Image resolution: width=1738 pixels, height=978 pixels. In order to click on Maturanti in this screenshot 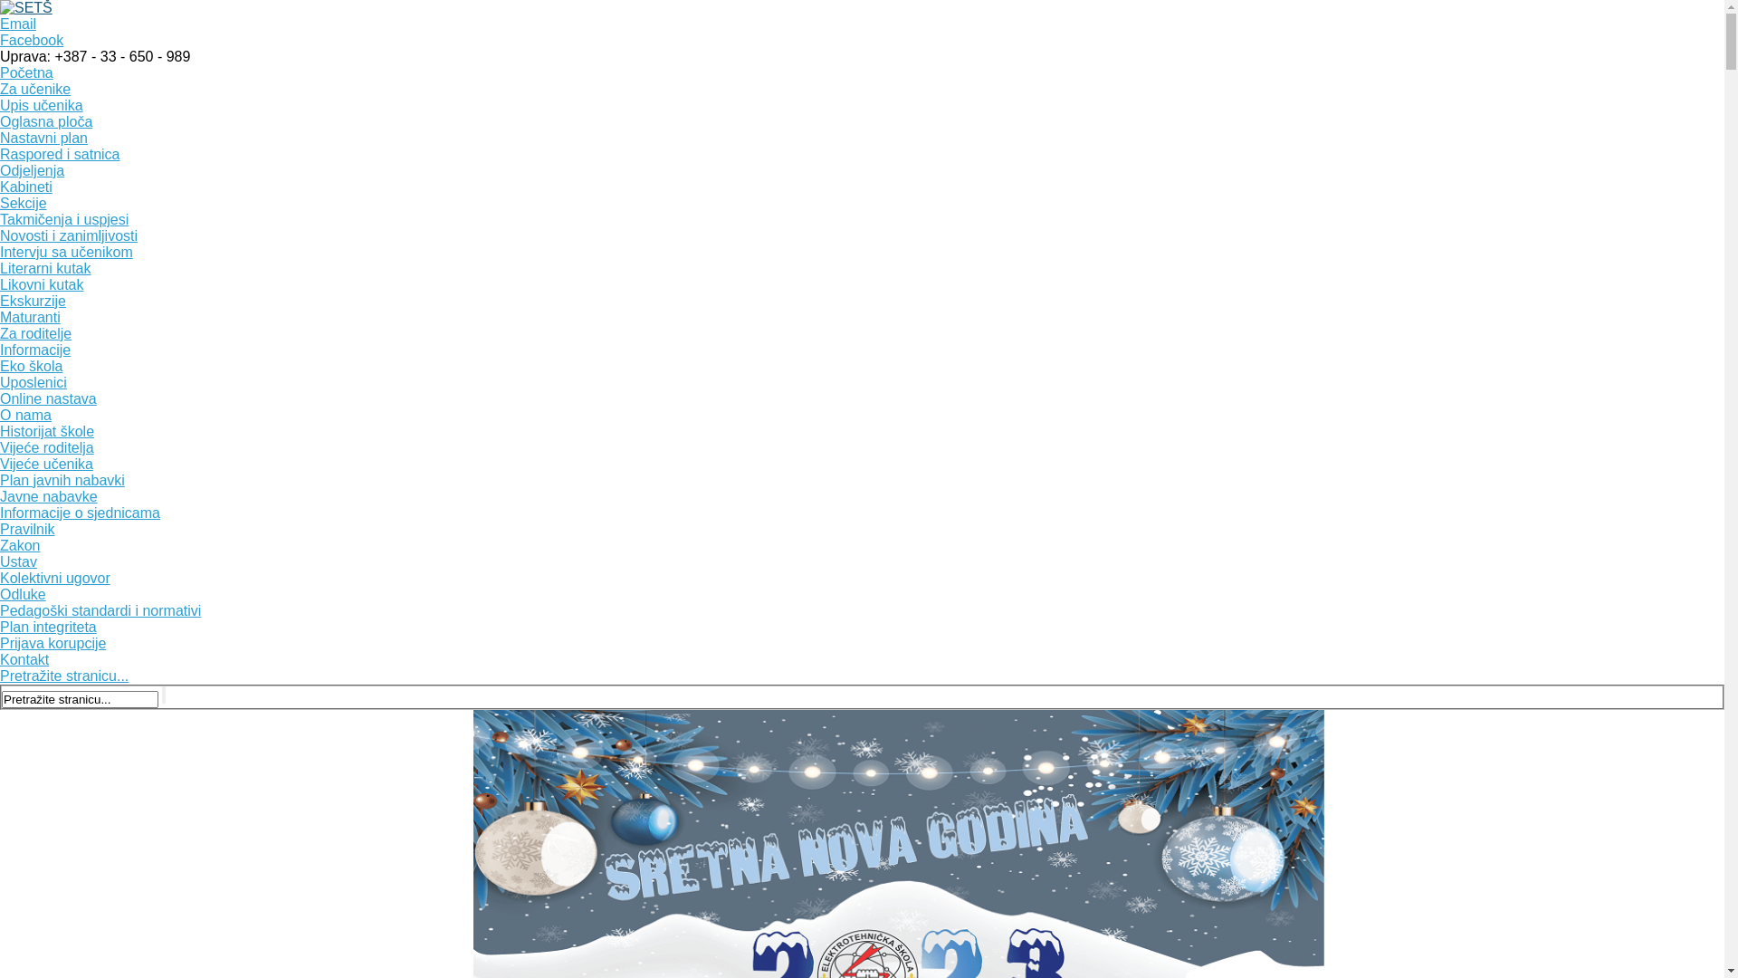, I will do `click(31, 317)`.